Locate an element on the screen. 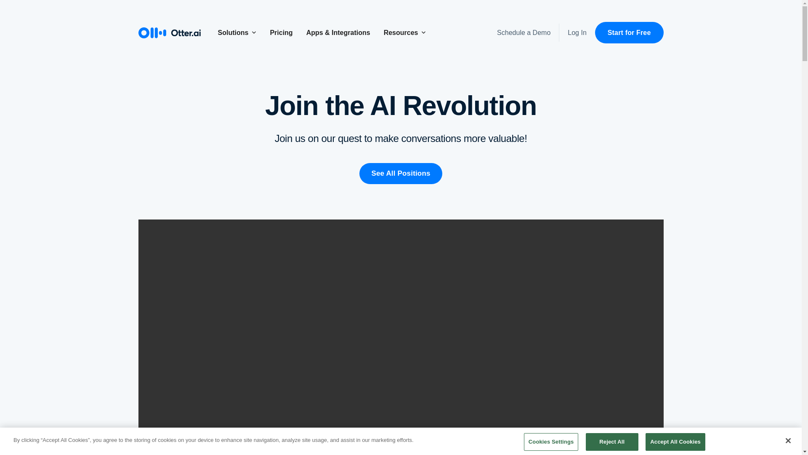 This screenshot has height=455, width=808. See All Positions is located at coordinates (401, 174).